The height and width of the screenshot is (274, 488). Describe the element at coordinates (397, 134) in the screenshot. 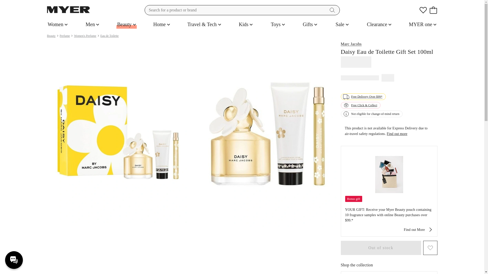

I see `Find out more` at that location.